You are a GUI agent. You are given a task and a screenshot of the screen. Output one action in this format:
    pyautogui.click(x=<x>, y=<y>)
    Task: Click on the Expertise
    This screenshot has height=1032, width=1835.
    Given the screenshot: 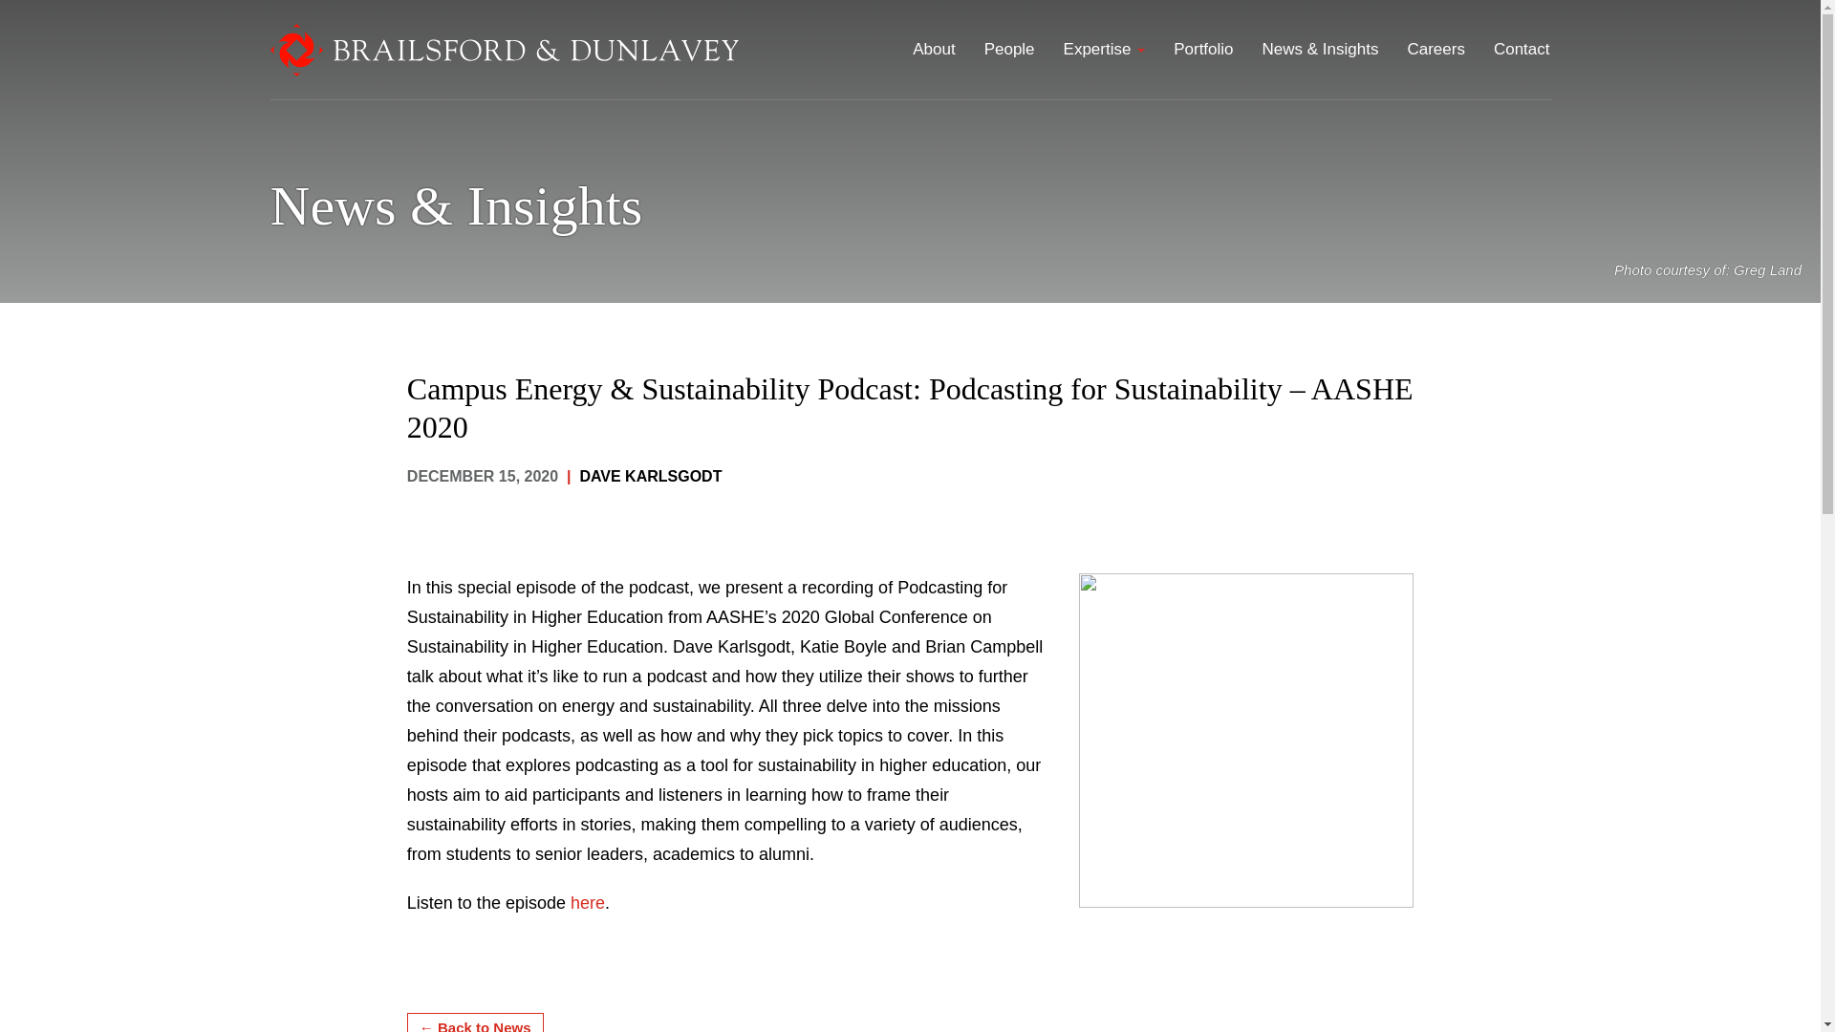 What is the action you would take?
    pyautogui.click(x=1105, y=48)
    